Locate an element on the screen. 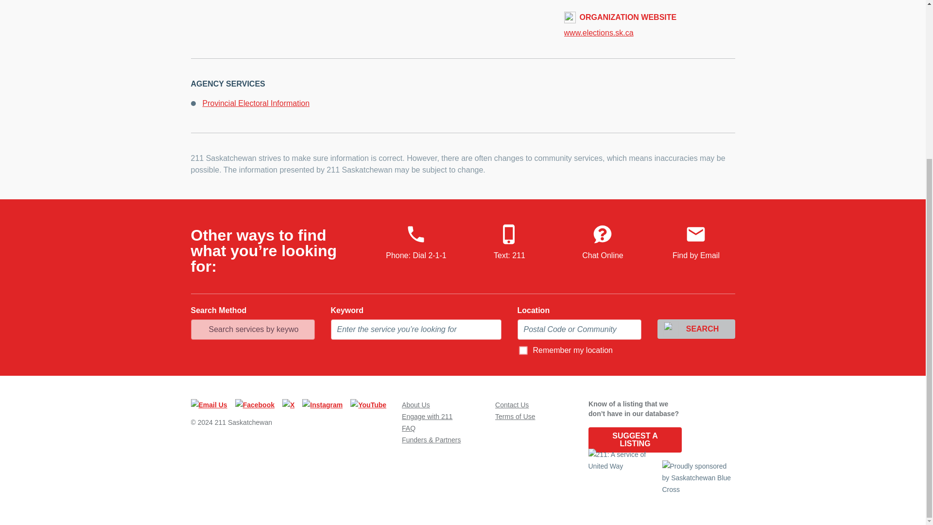  Text: 211 is located at coordinates (509, 242).